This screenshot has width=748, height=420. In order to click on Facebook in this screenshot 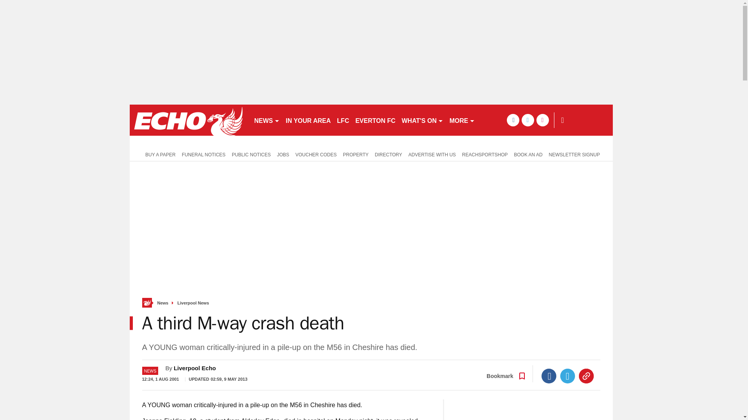, I will do `click(549, 376)`.